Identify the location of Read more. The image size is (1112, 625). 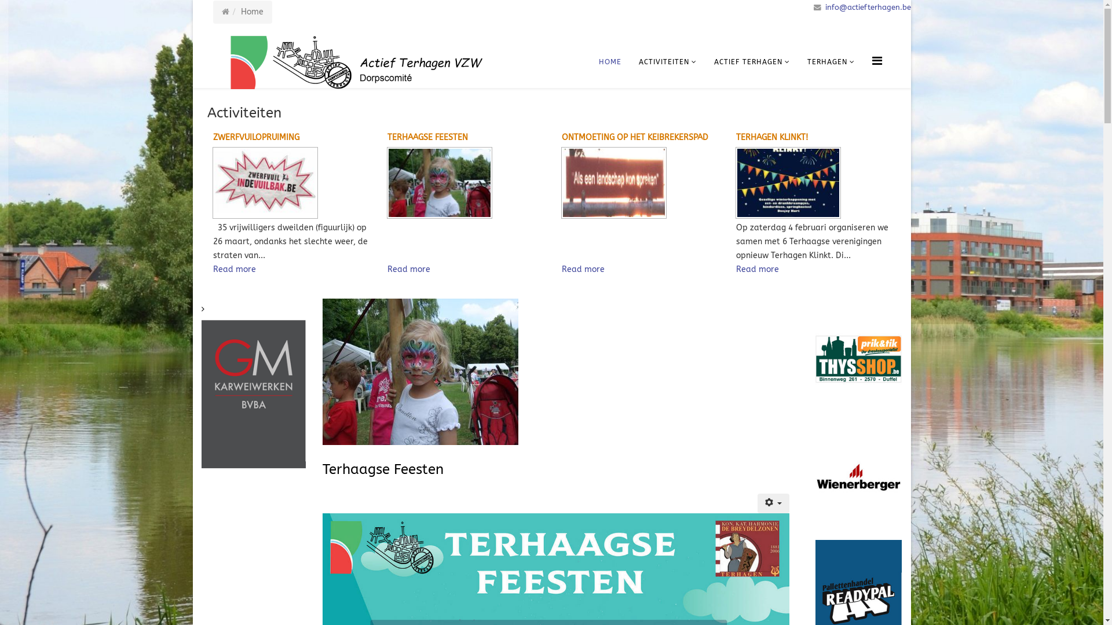
(235, 270).